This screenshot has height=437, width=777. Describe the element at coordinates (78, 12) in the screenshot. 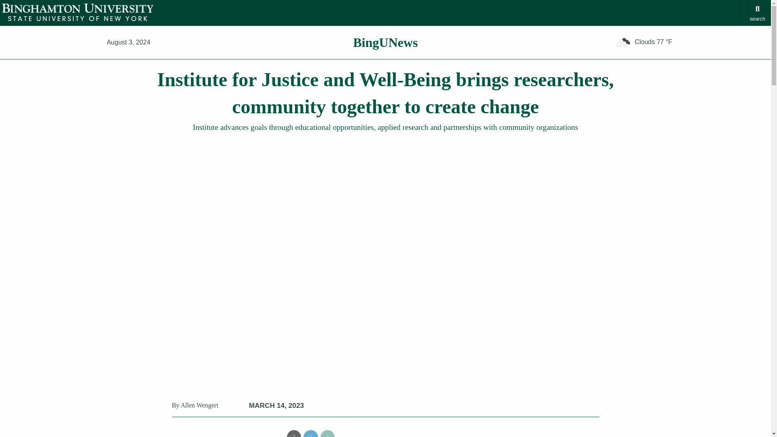

I see `Binghamton University` at that location.